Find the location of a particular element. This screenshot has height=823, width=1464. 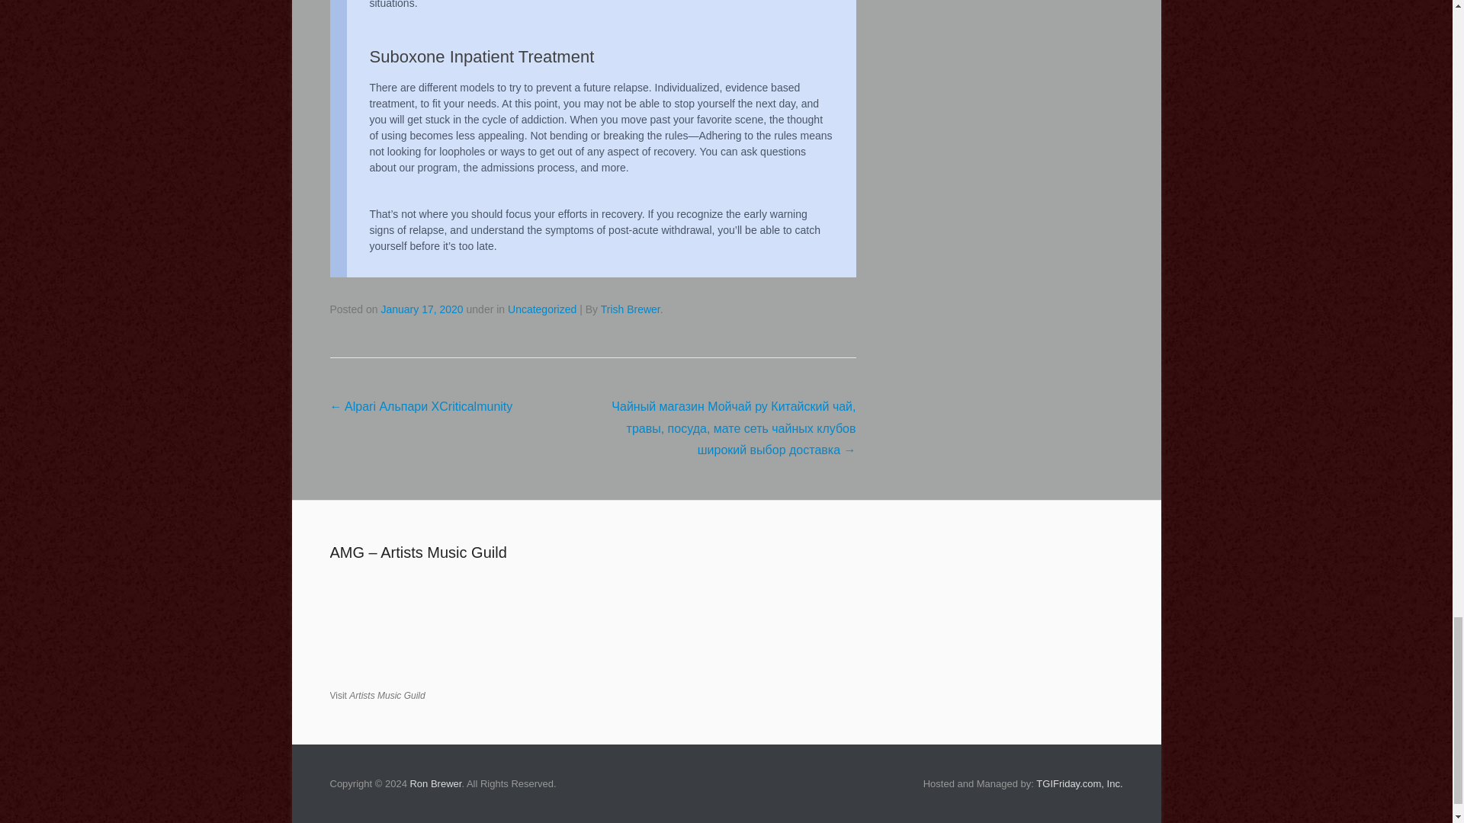

Uncategorized is located at coordinates (542, 309).